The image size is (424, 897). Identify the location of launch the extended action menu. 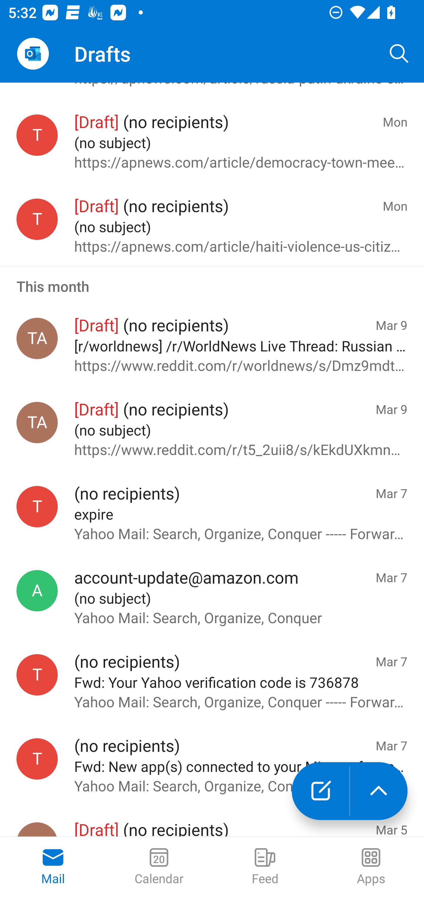
(379, 791).